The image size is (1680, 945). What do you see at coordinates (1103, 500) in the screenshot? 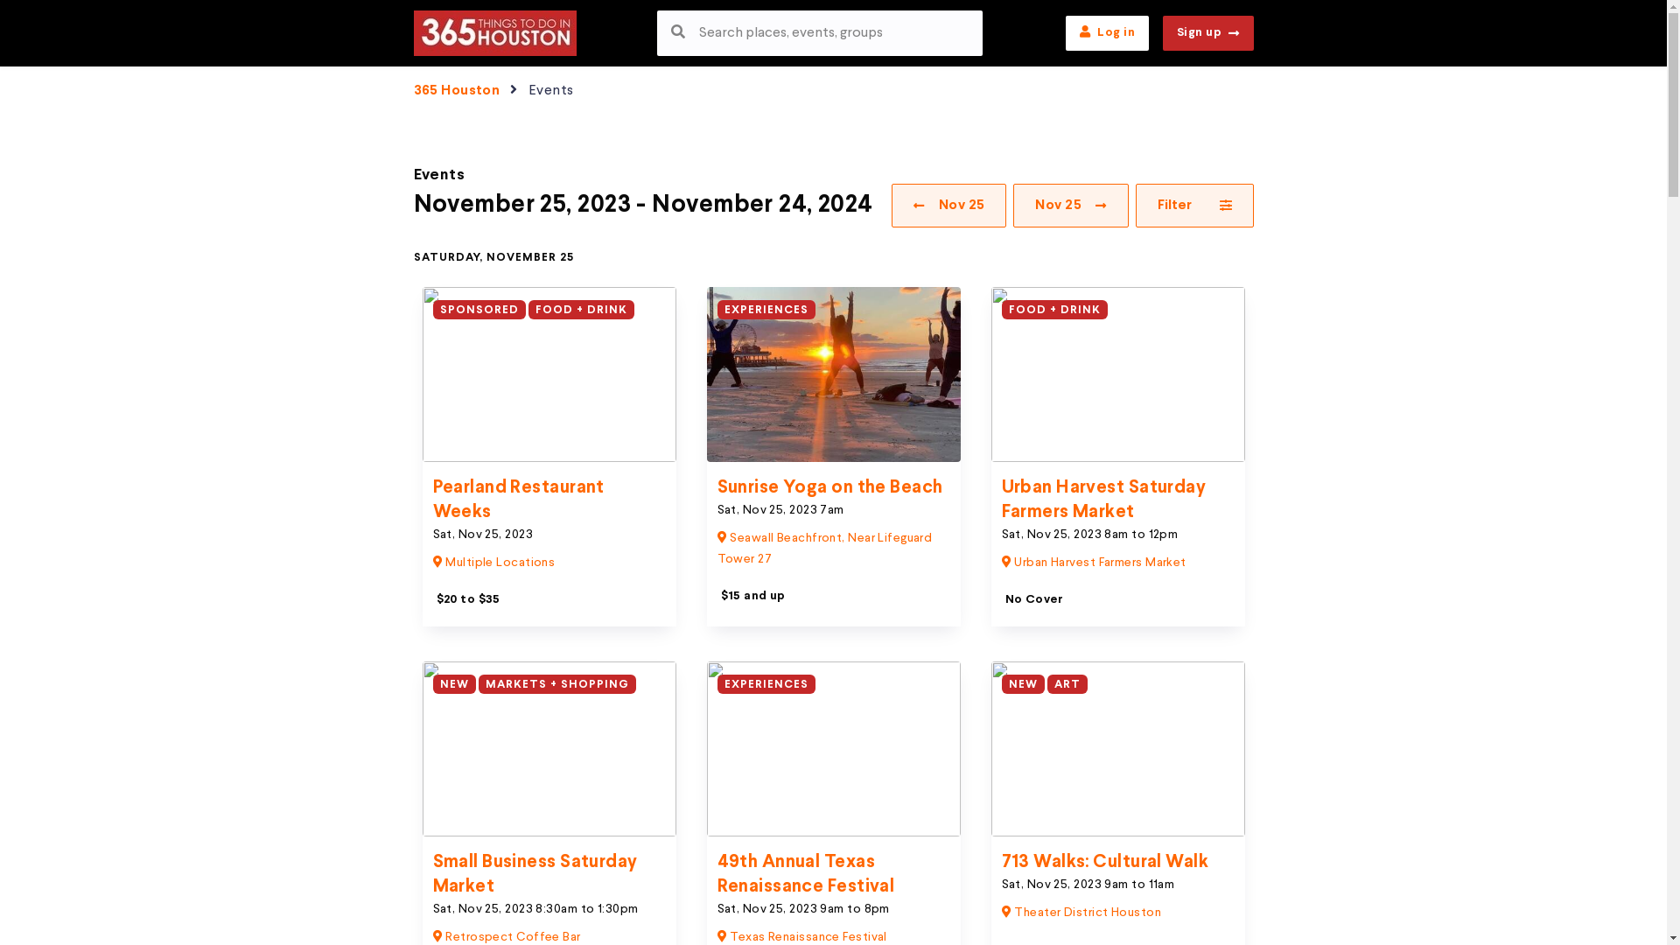
I see `Urban Harvest Saturday Farmers Market` at bounding box center [1103, 500].